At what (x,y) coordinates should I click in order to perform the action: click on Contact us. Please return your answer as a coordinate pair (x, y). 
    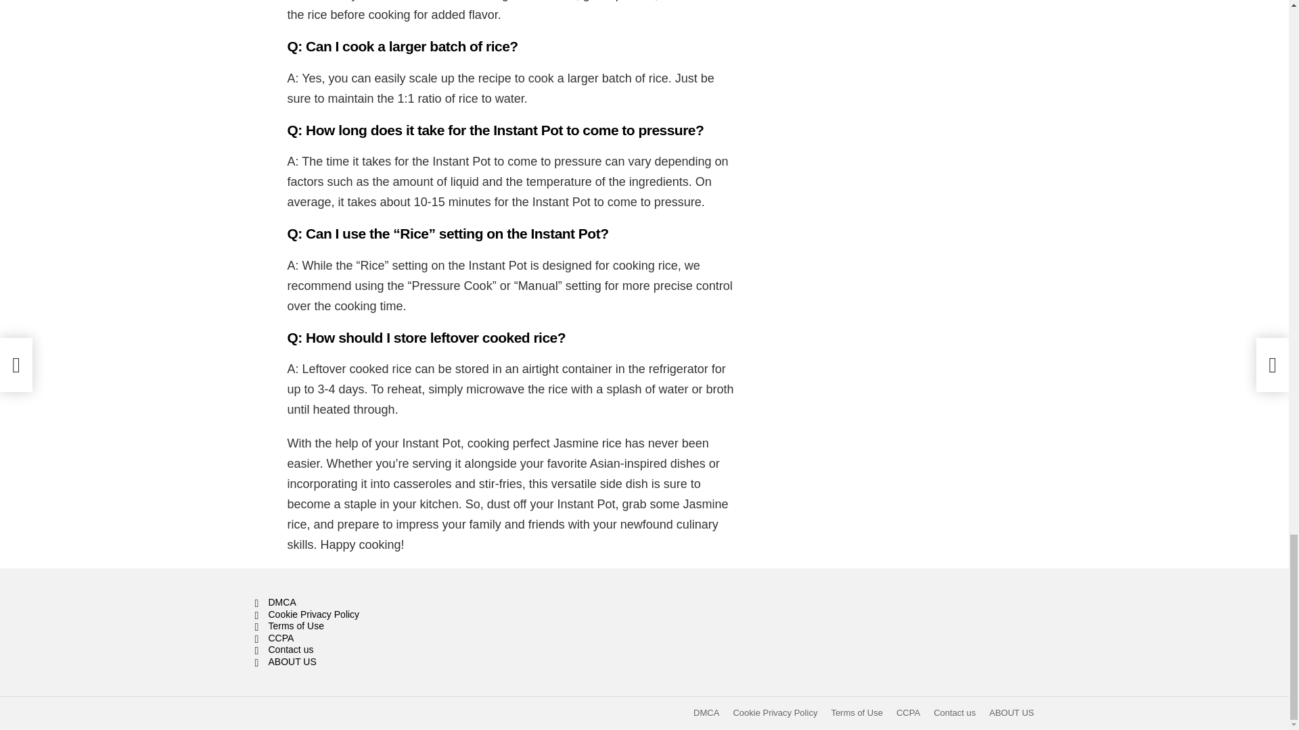
    Looking at the image, I should click on (378, 650).